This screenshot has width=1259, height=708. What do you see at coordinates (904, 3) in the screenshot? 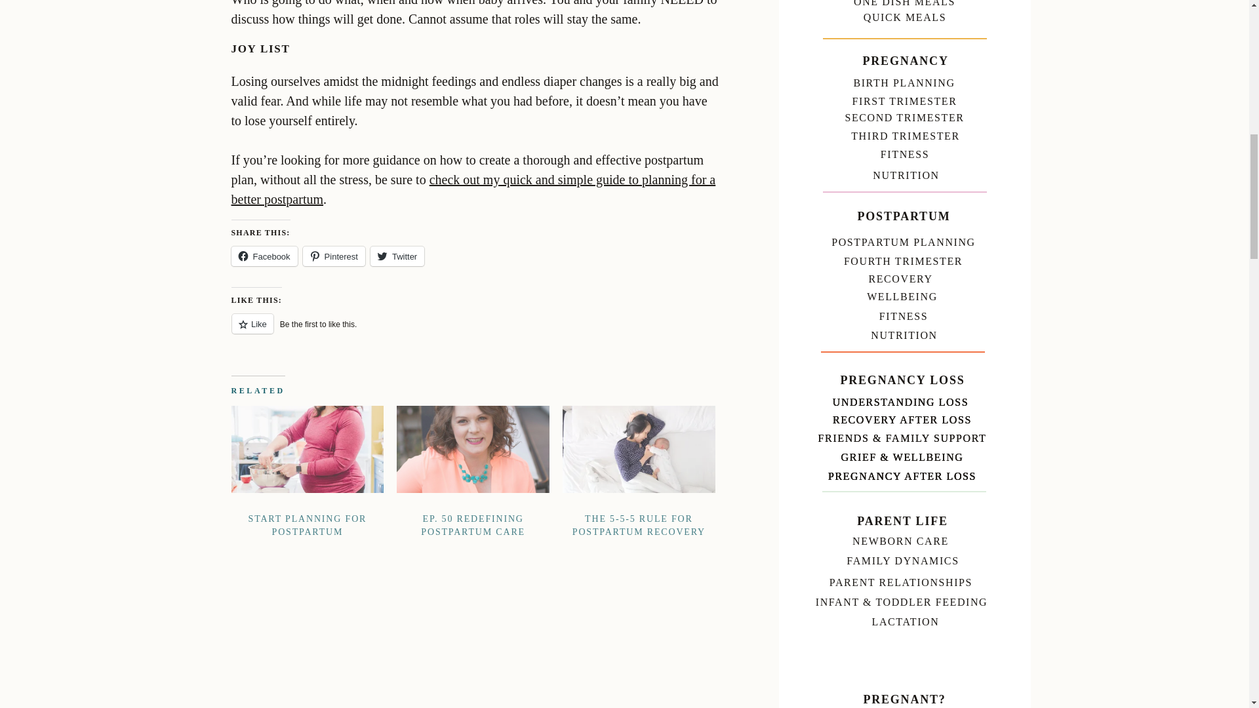
I see `ONE DISH MEALS` at bounding box center [904, 3].